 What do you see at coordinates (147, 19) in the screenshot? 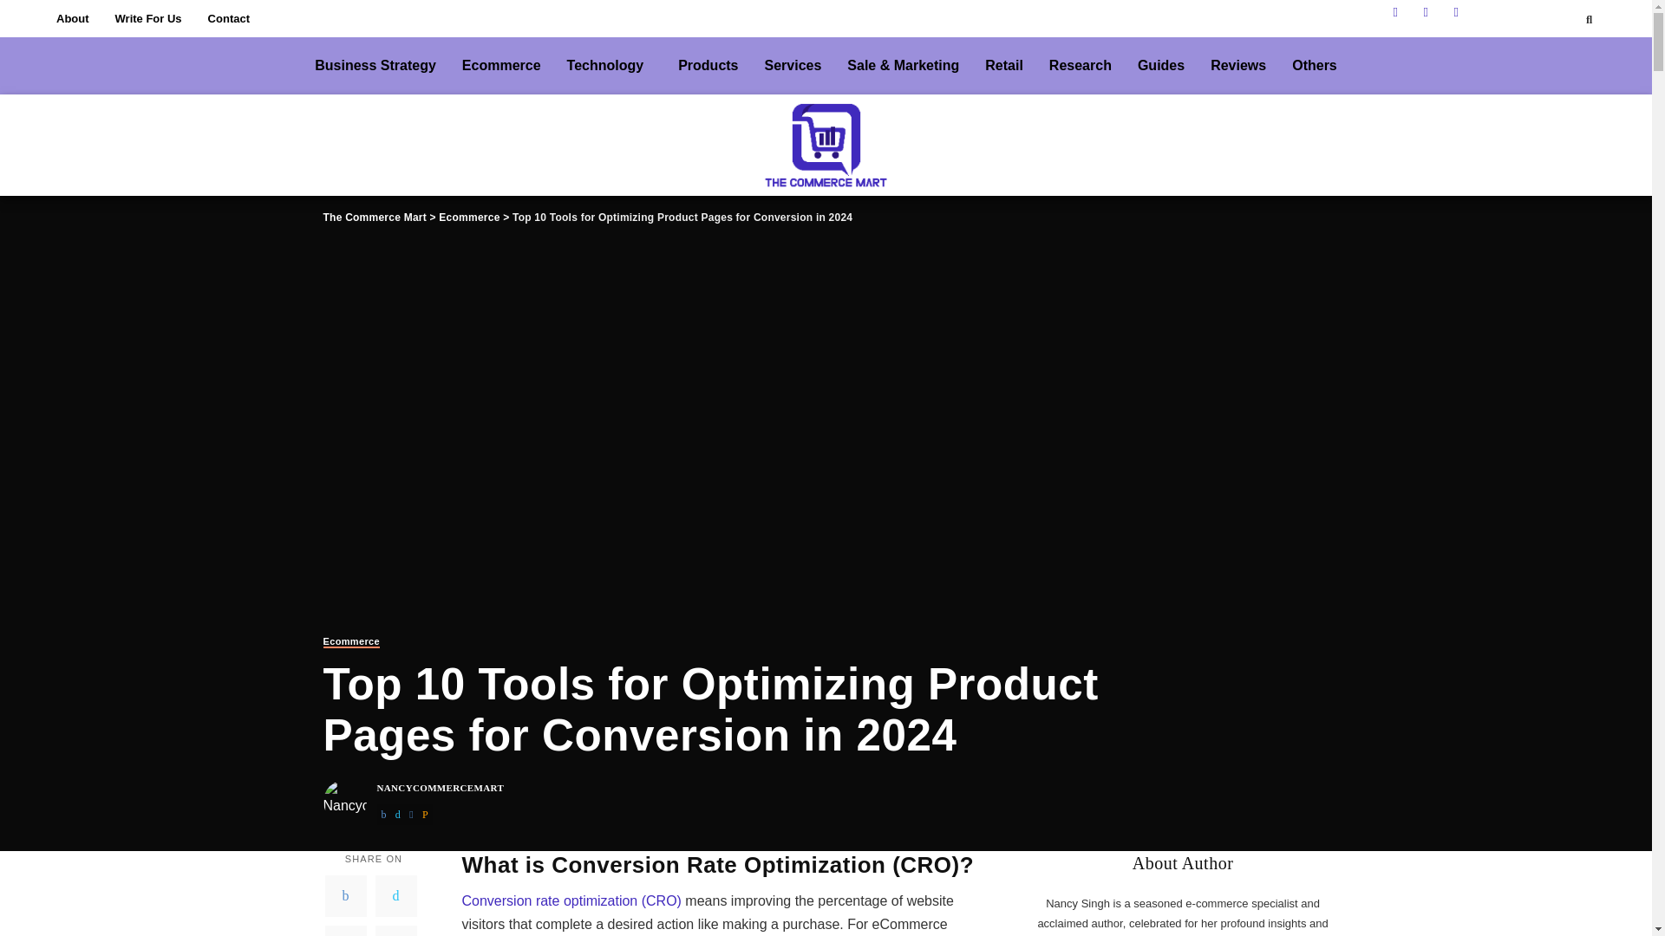
I see `Write For Us` at bounding box center [147, 19].